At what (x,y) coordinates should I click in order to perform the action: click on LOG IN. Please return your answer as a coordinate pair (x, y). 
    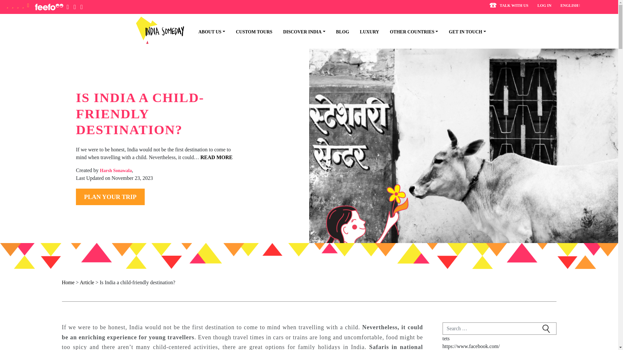
    Looking at the image, I should click on (544, 5).